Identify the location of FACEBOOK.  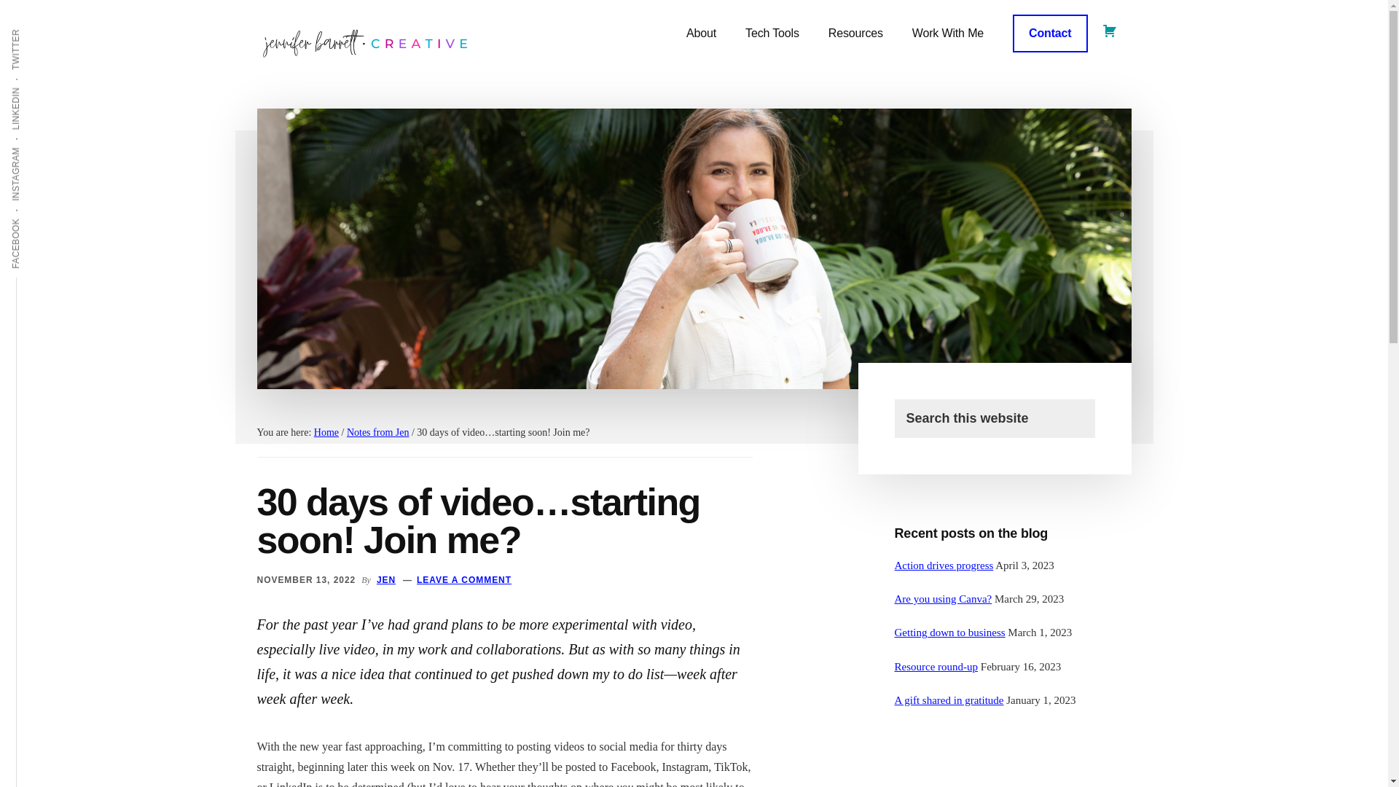
(42, 217).